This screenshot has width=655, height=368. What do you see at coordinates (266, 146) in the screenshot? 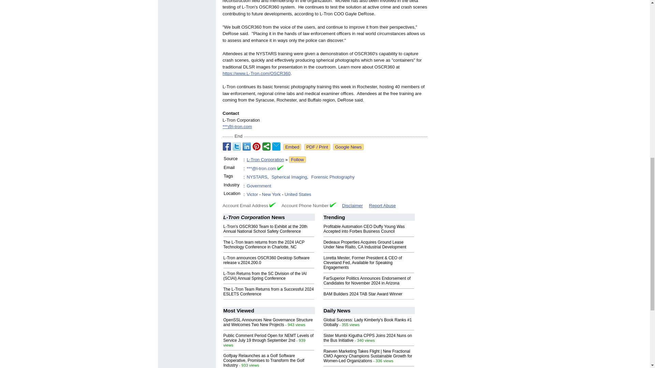
I see `Share on StumbleUpon, Digg, etc` at bounding box center [266, 146].